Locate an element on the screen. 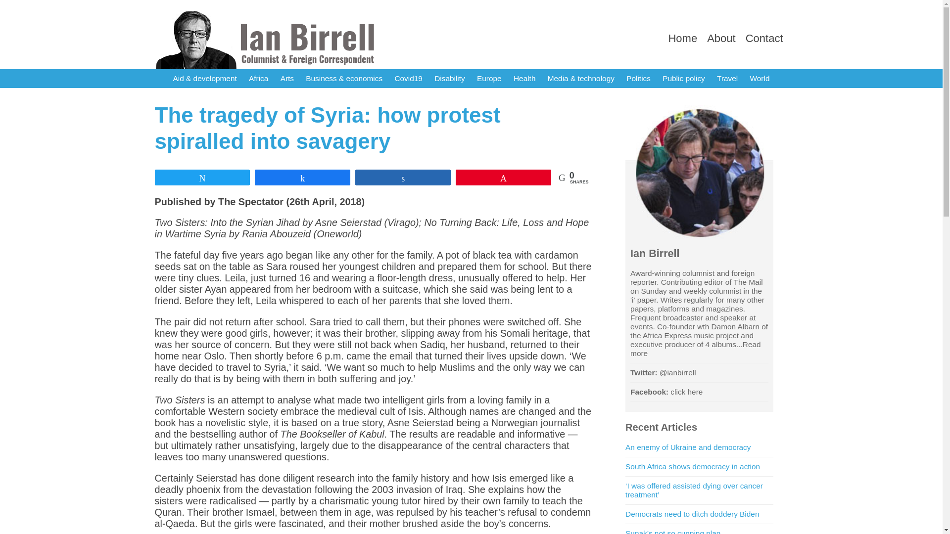  Contact is located at coordinates (764, 38).